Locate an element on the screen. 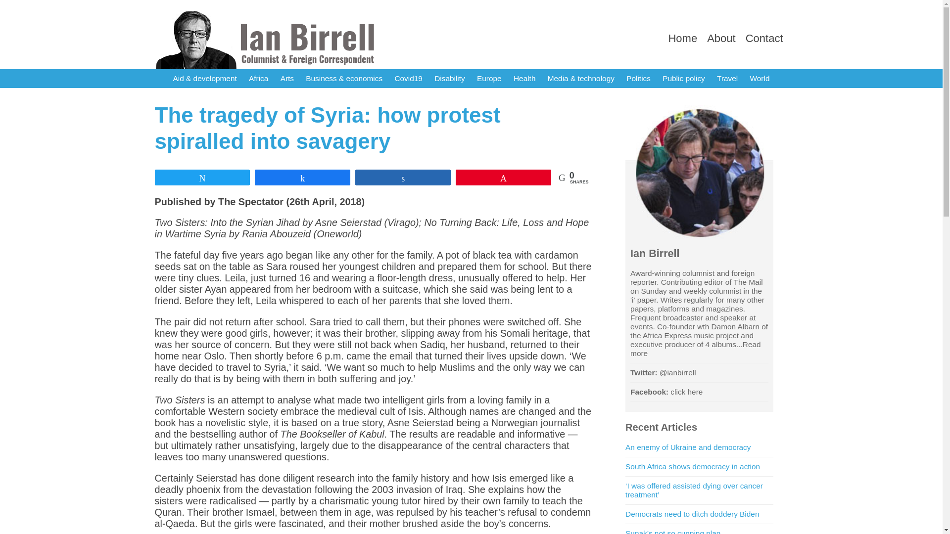  Contact is located at coordinates (764, 38).